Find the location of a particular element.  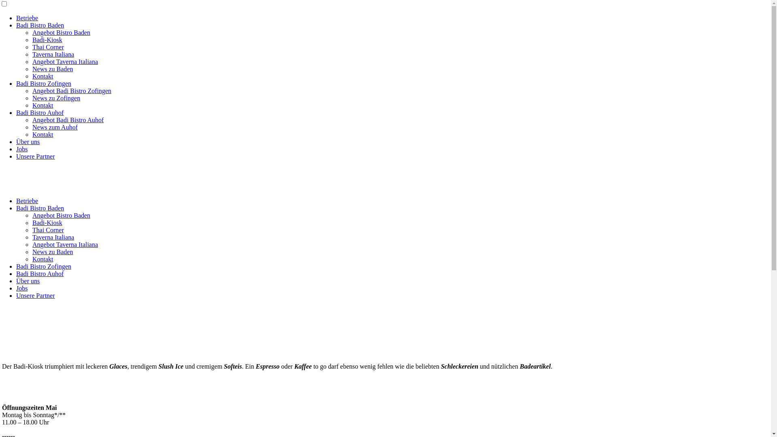

News zu Baden is located at coordinates (53, 69).